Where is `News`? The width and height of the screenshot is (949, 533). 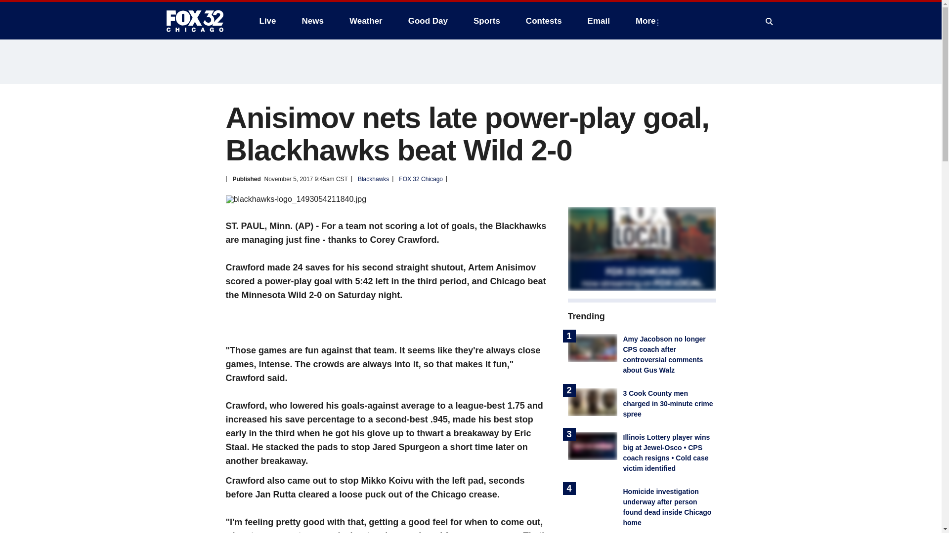 News is located at coordinates (312, 21).